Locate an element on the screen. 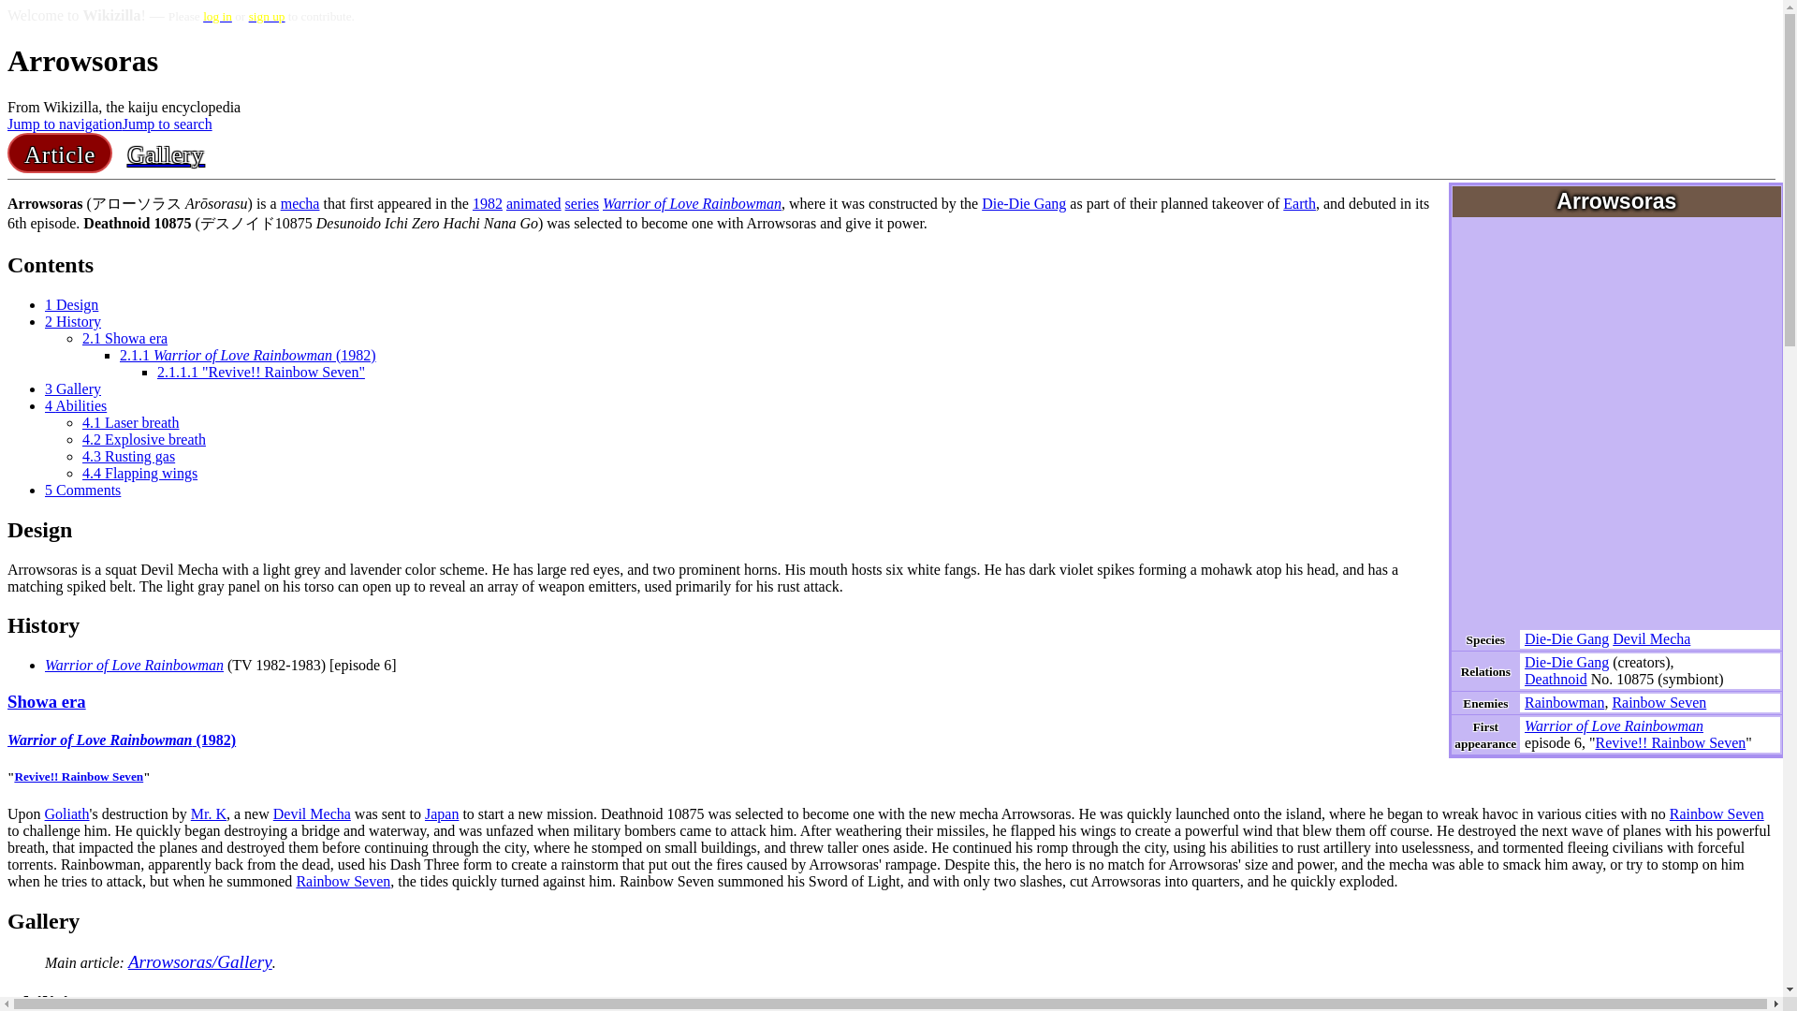 Image resolution: width=1797 pixels, height=1011 pixels. 2.1.1.1 "Revive!! Rainbow Seven" is located at coordinates (260, 372).